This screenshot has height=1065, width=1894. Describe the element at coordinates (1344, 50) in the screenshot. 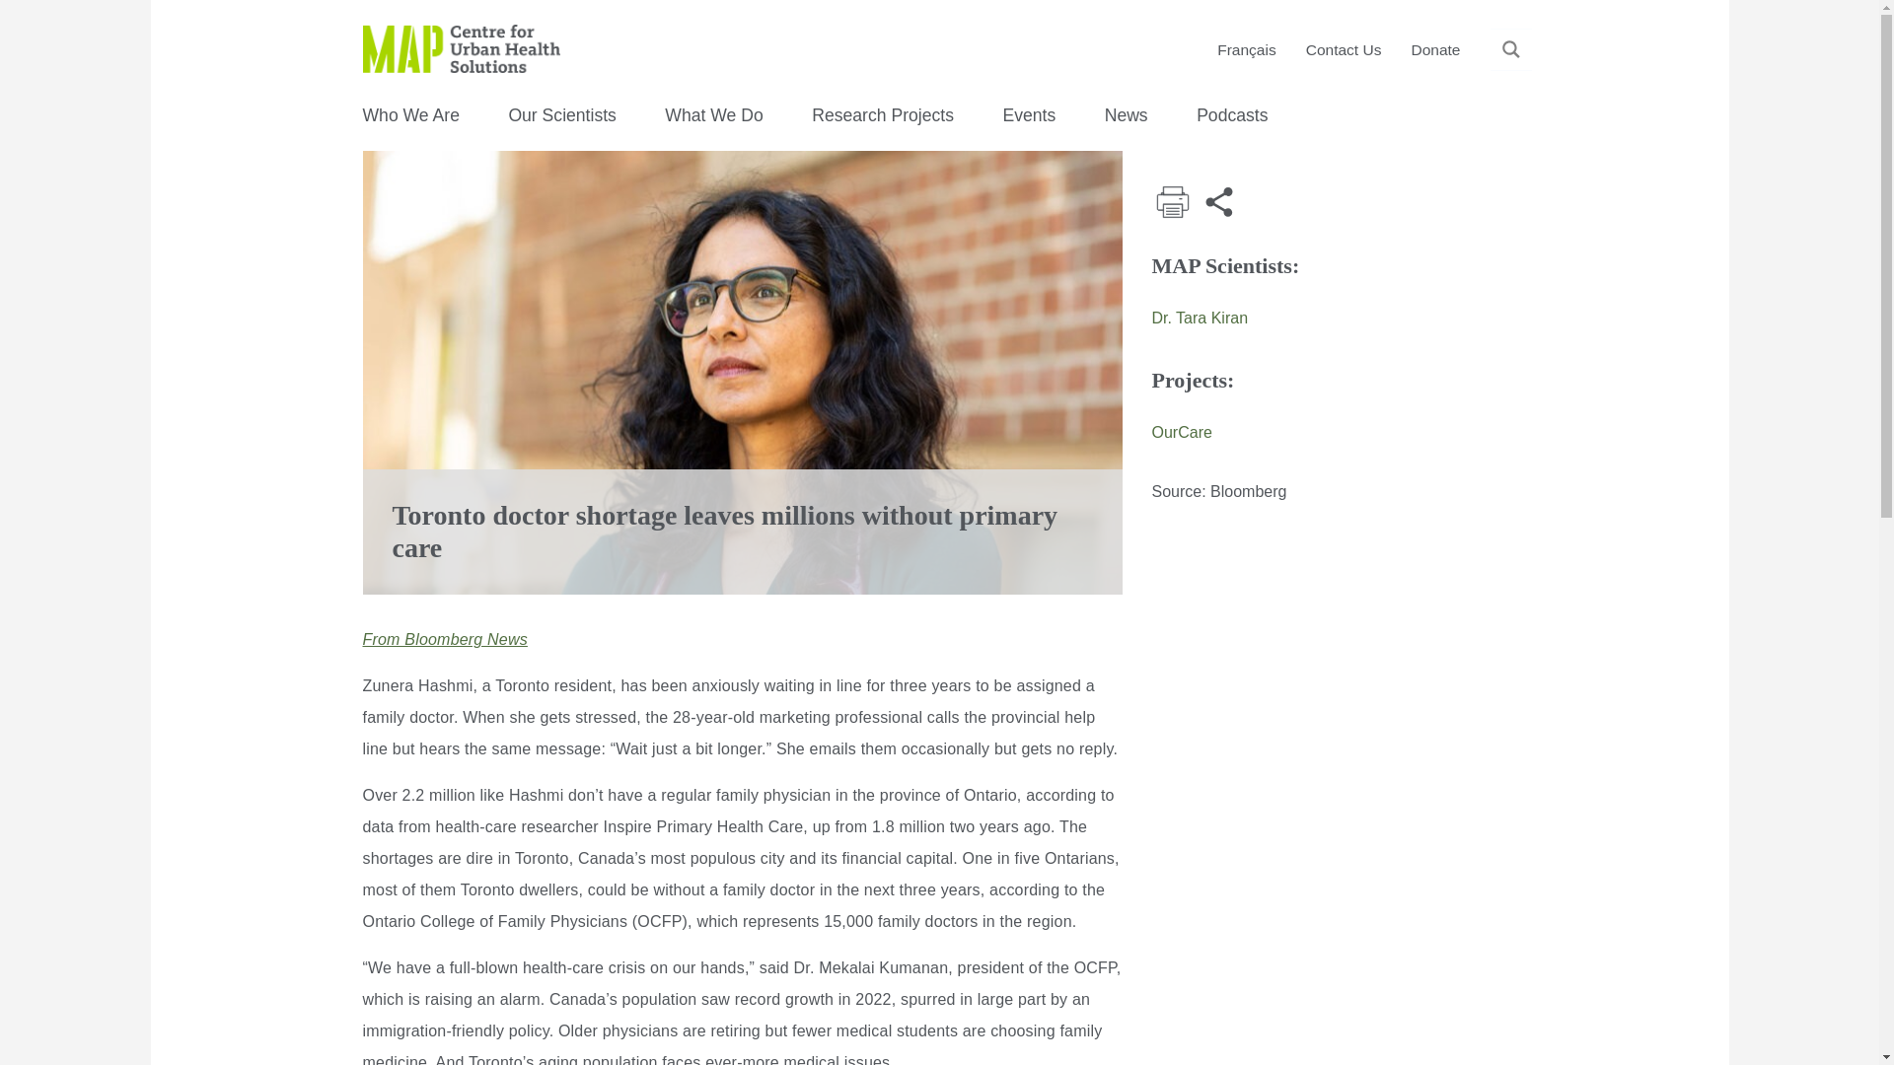

I see `Contact Us` at that location.